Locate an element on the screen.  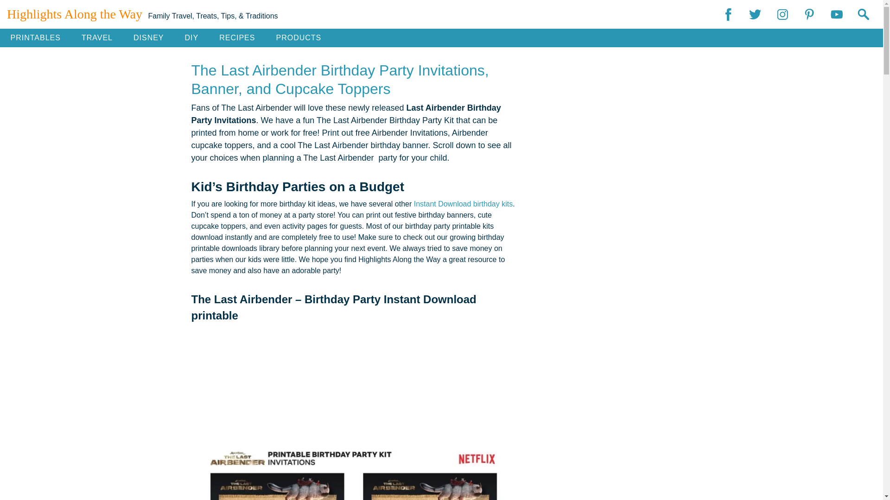
Instant Download birthday kits is located at coordinates (462, 204).